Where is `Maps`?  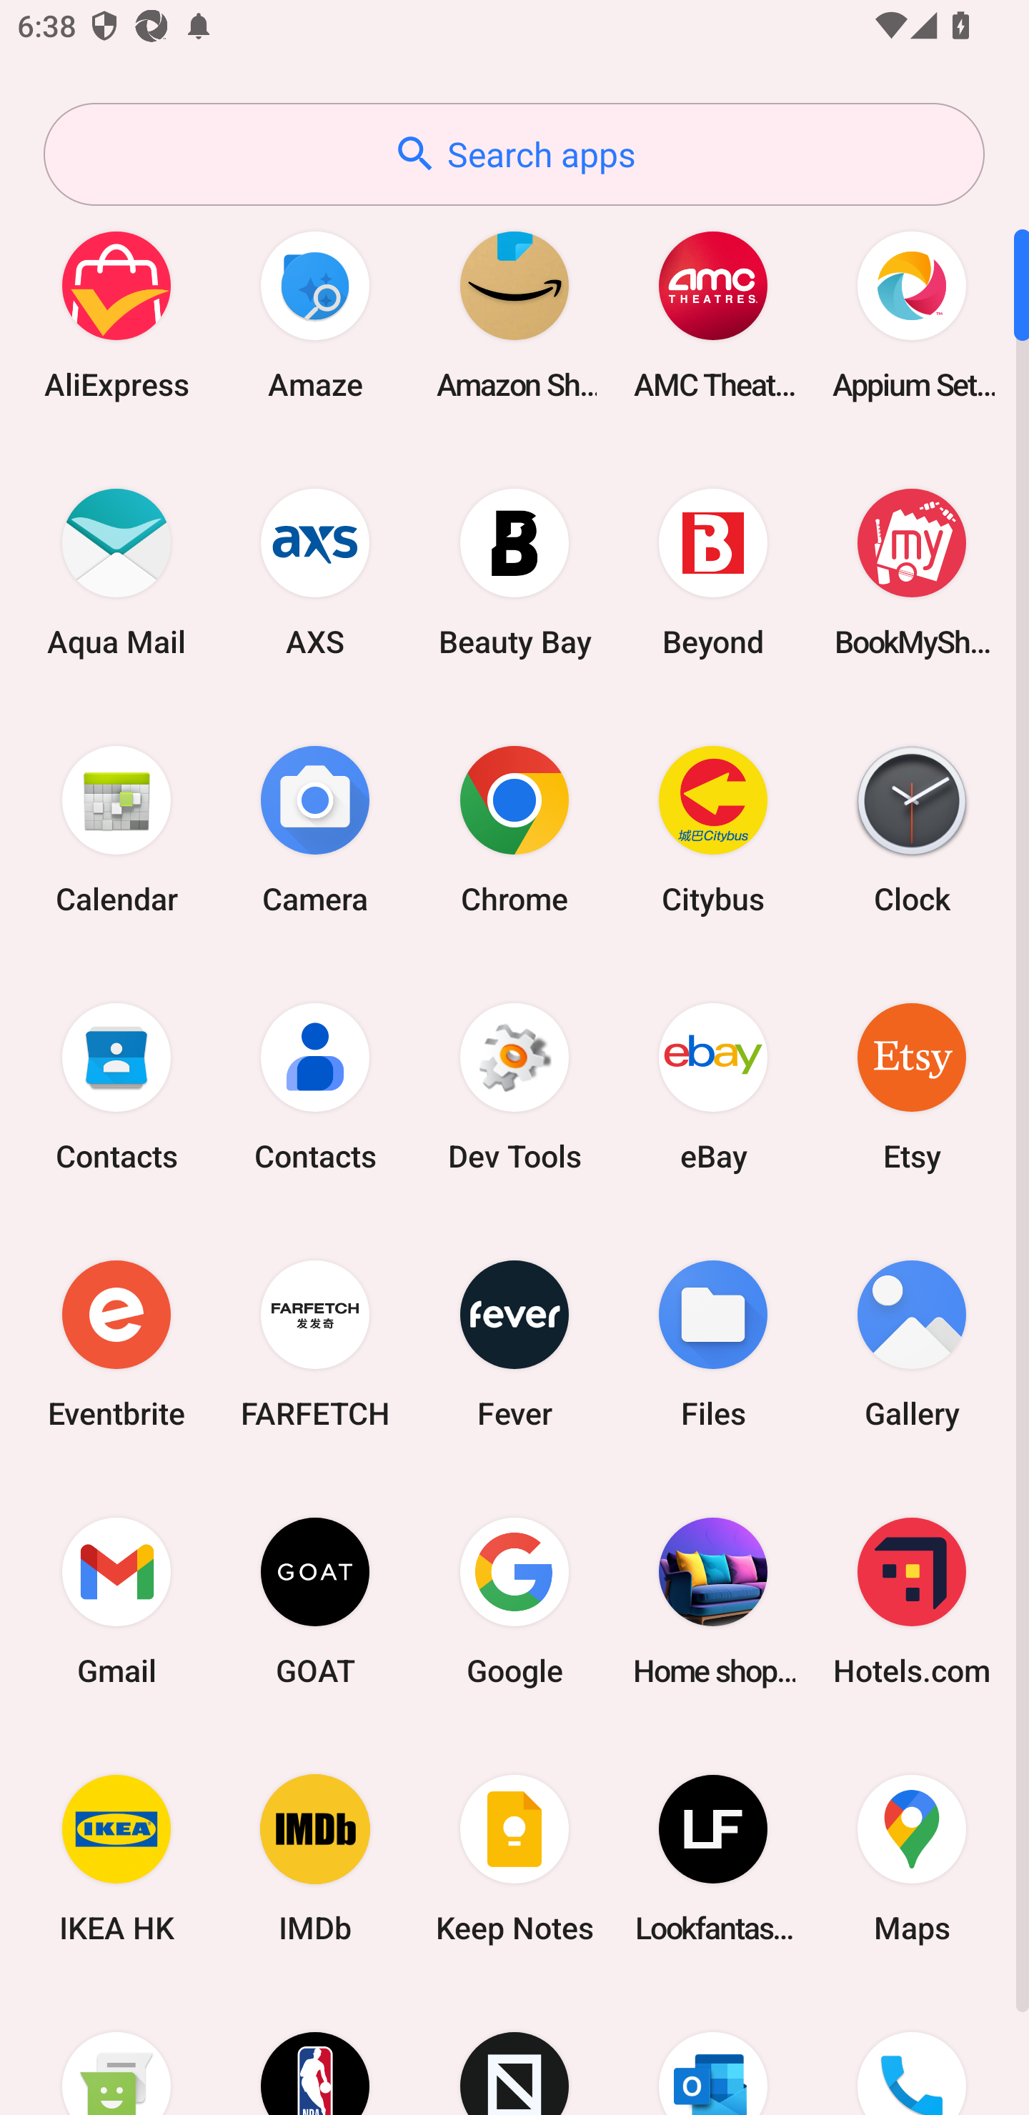 Maps is located at coordinates (912, 1859).